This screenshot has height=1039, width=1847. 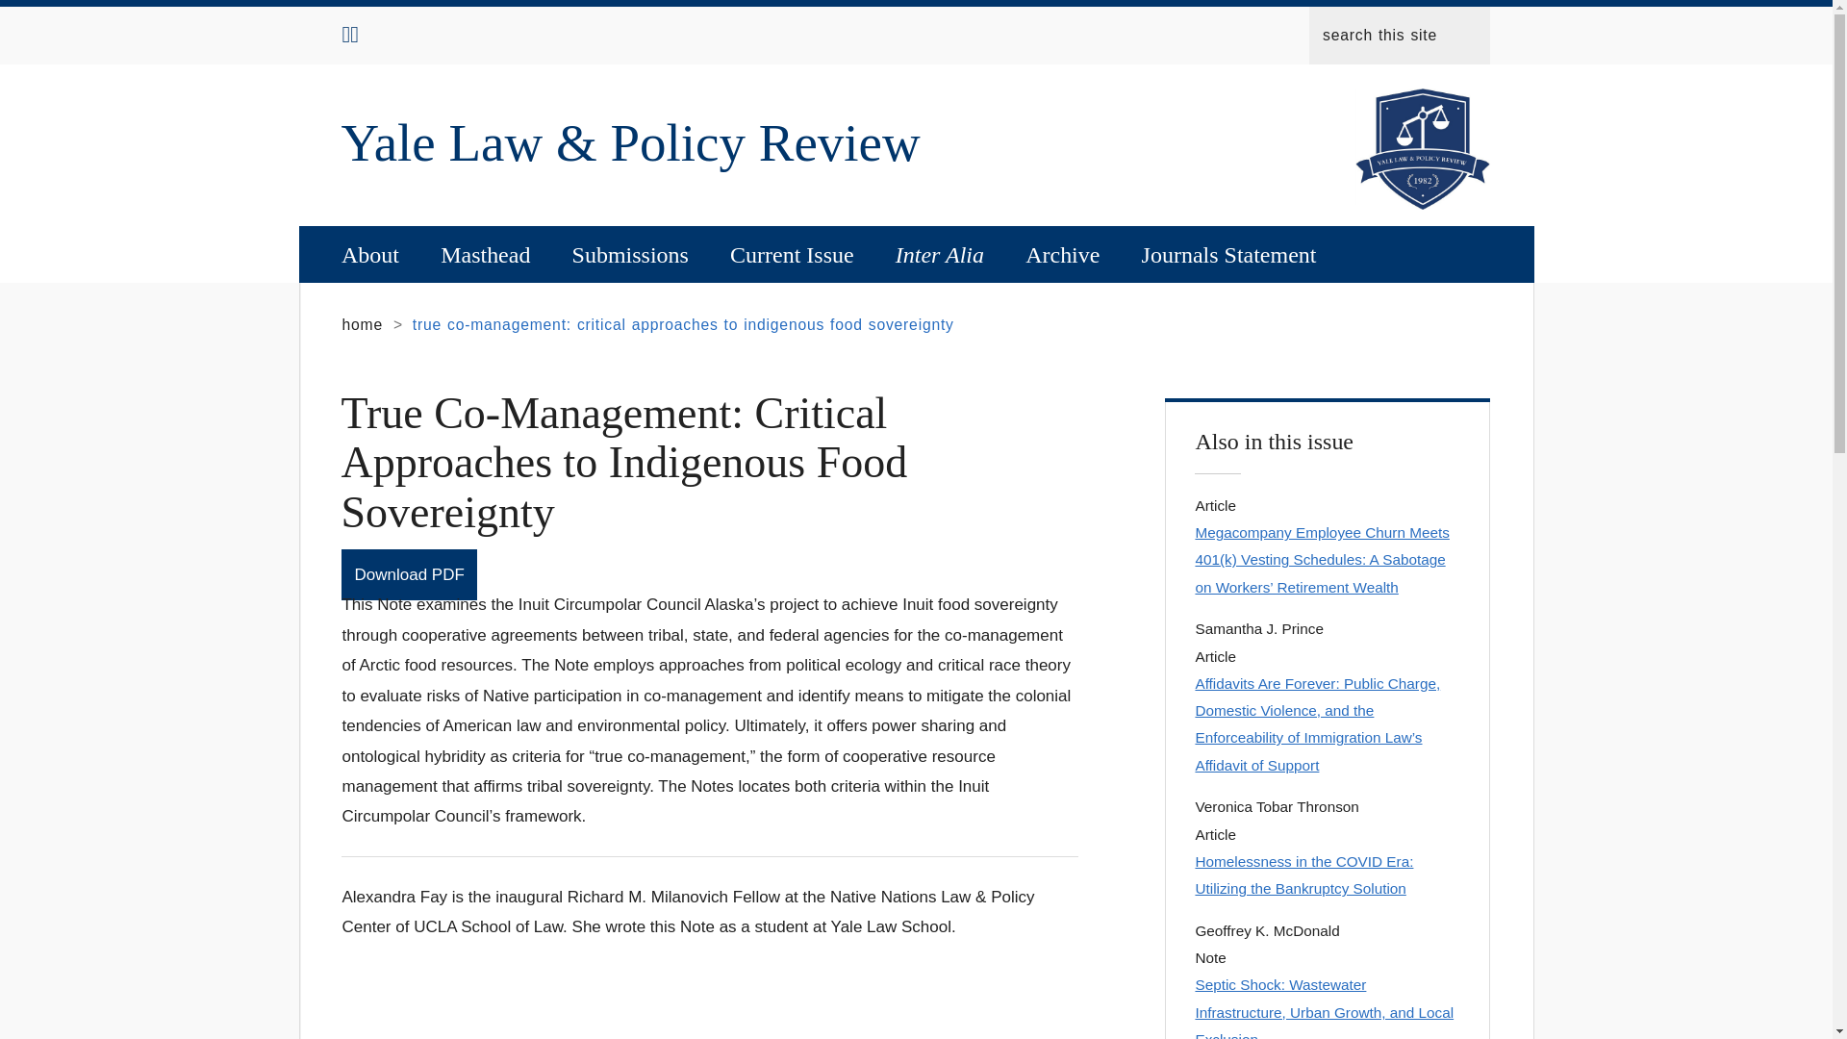 What do you see at coordinates (485, 254) in the screenshot?
I see `Masthead` at bounding box center [485, 254].